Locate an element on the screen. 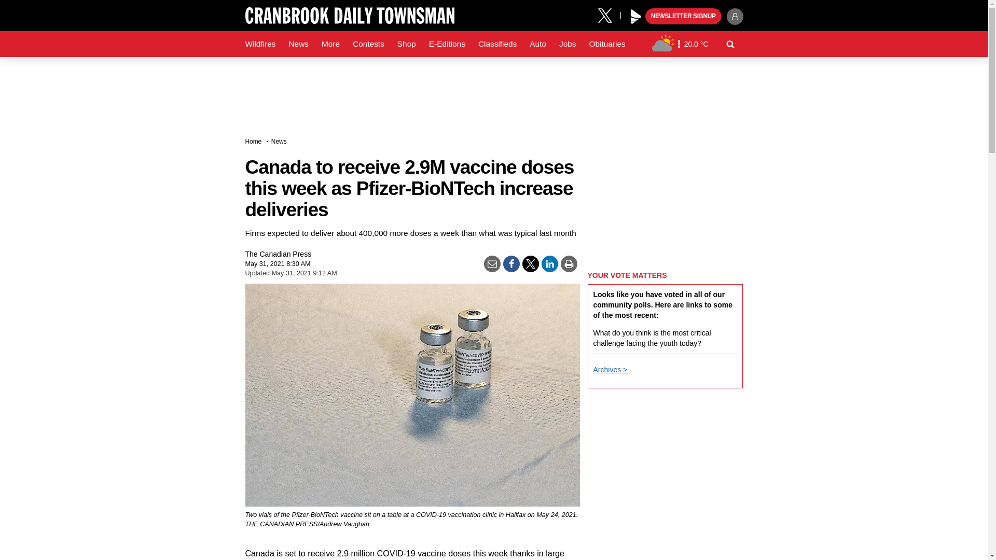  News is located at coordinates (298, 44).